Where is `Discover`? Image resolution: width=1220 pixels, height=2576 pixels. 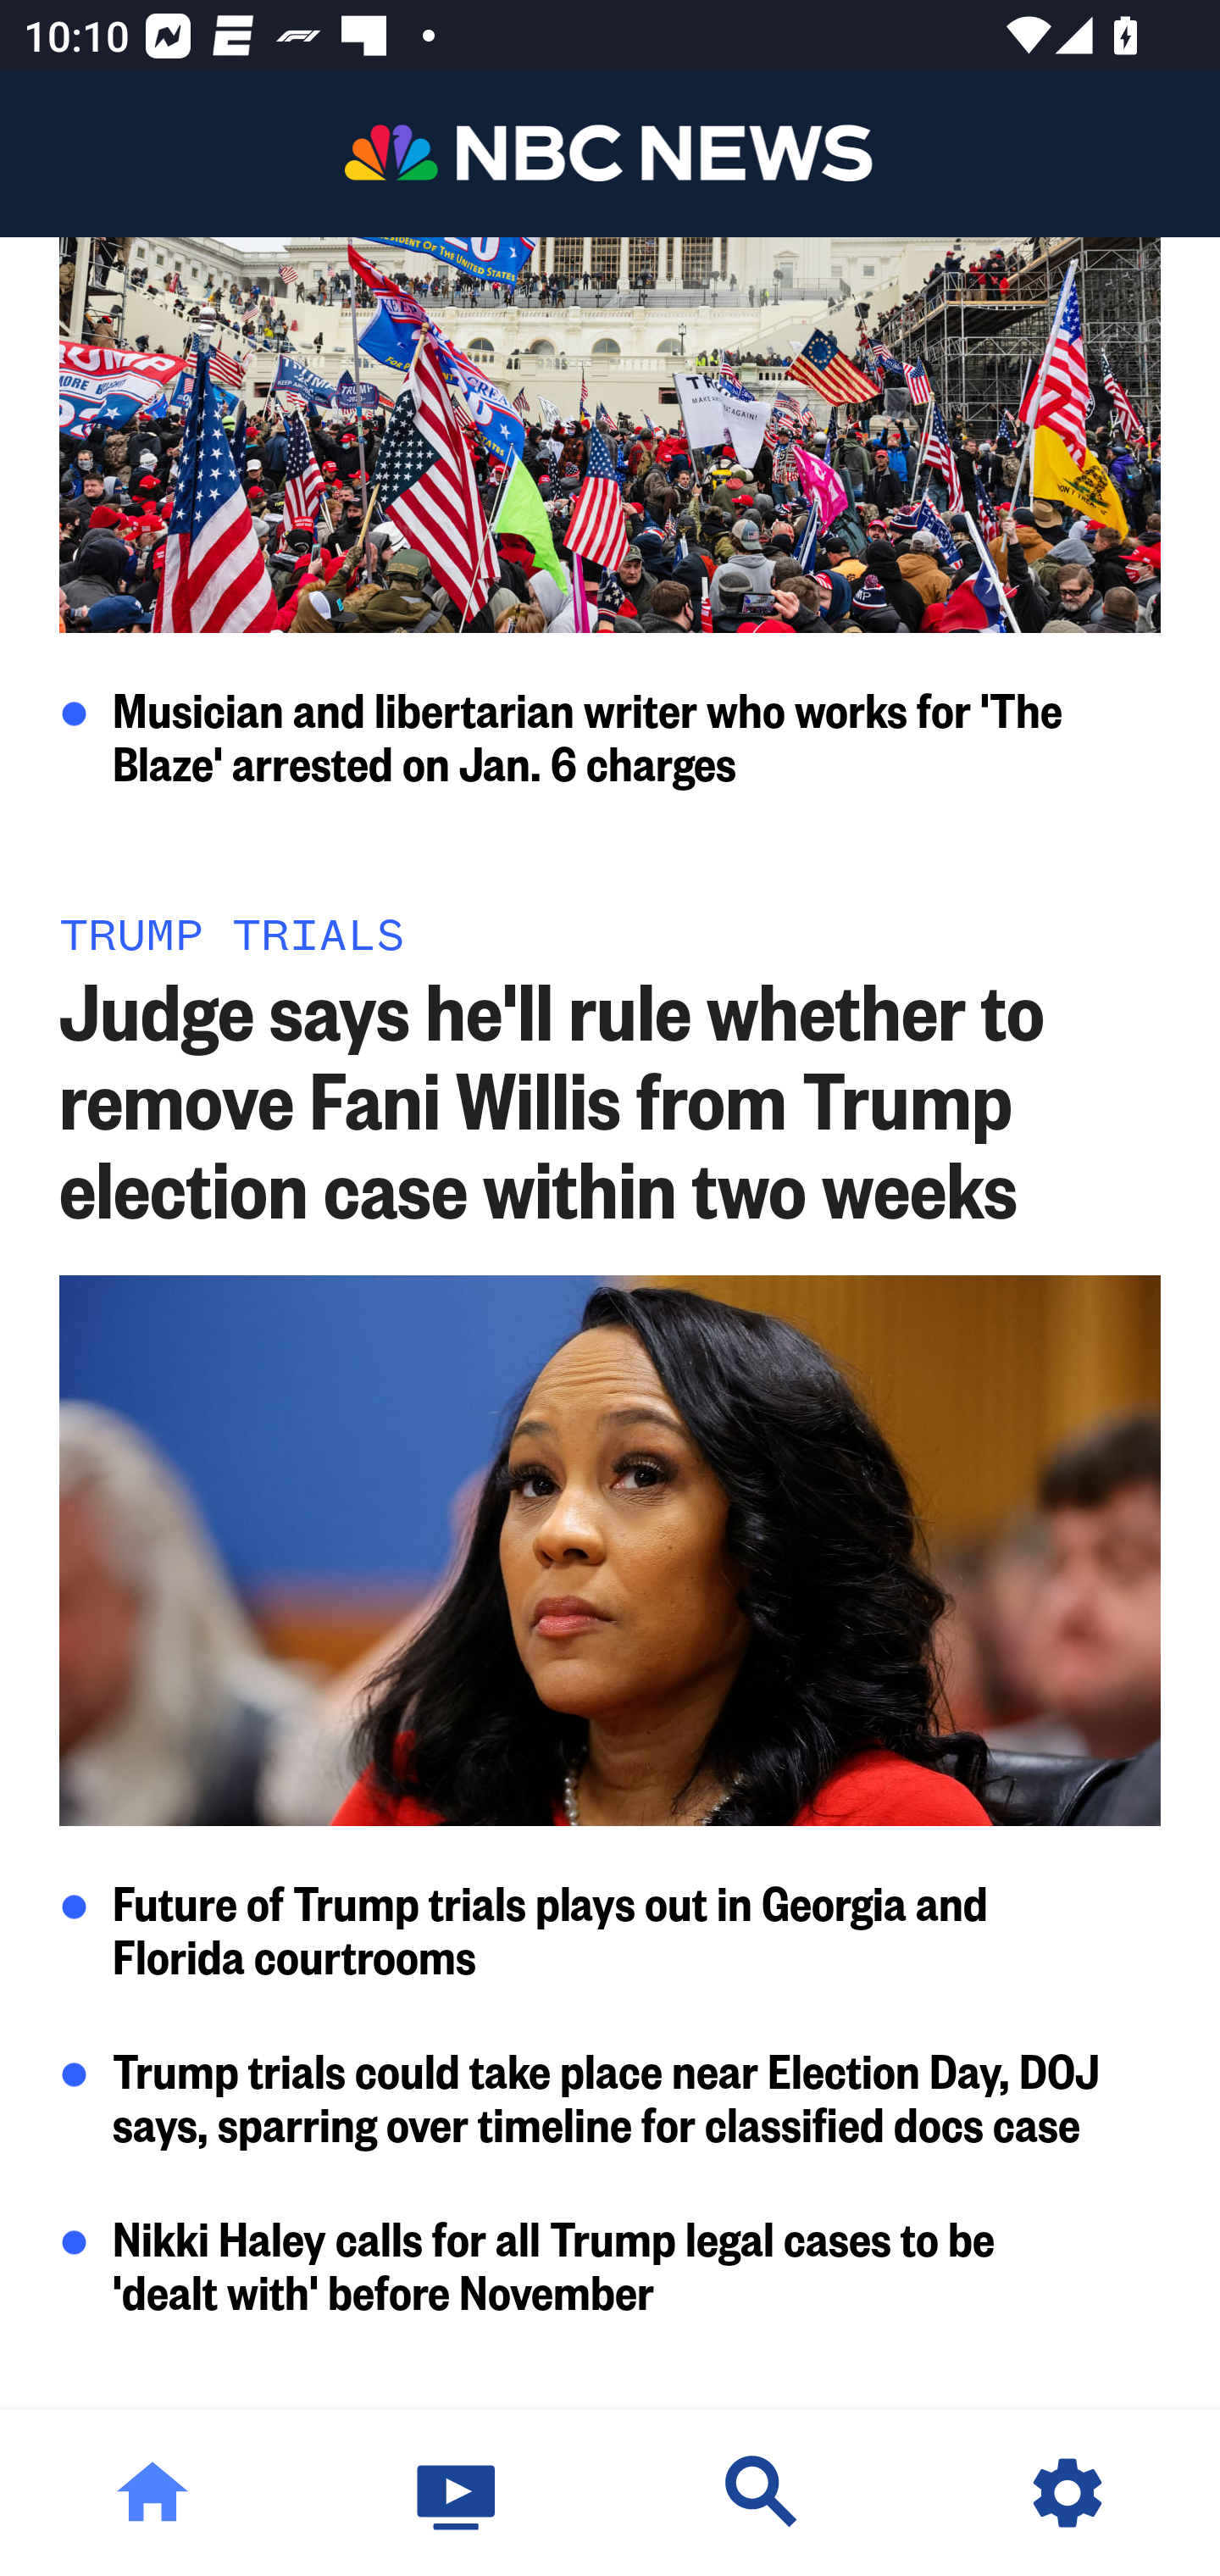
Discover is located at coordinates (762, 2493).